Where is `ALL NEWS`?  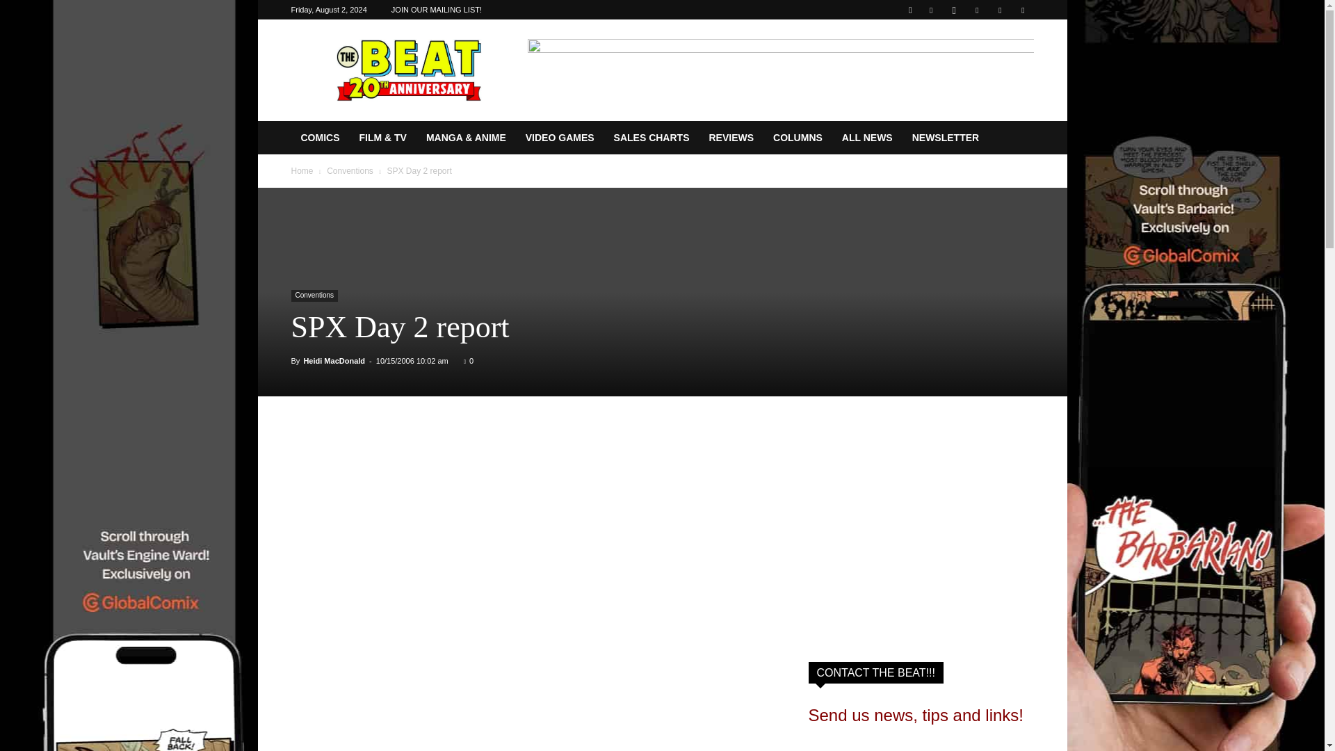
ALL NEWS is located at coordinates (866, 138).